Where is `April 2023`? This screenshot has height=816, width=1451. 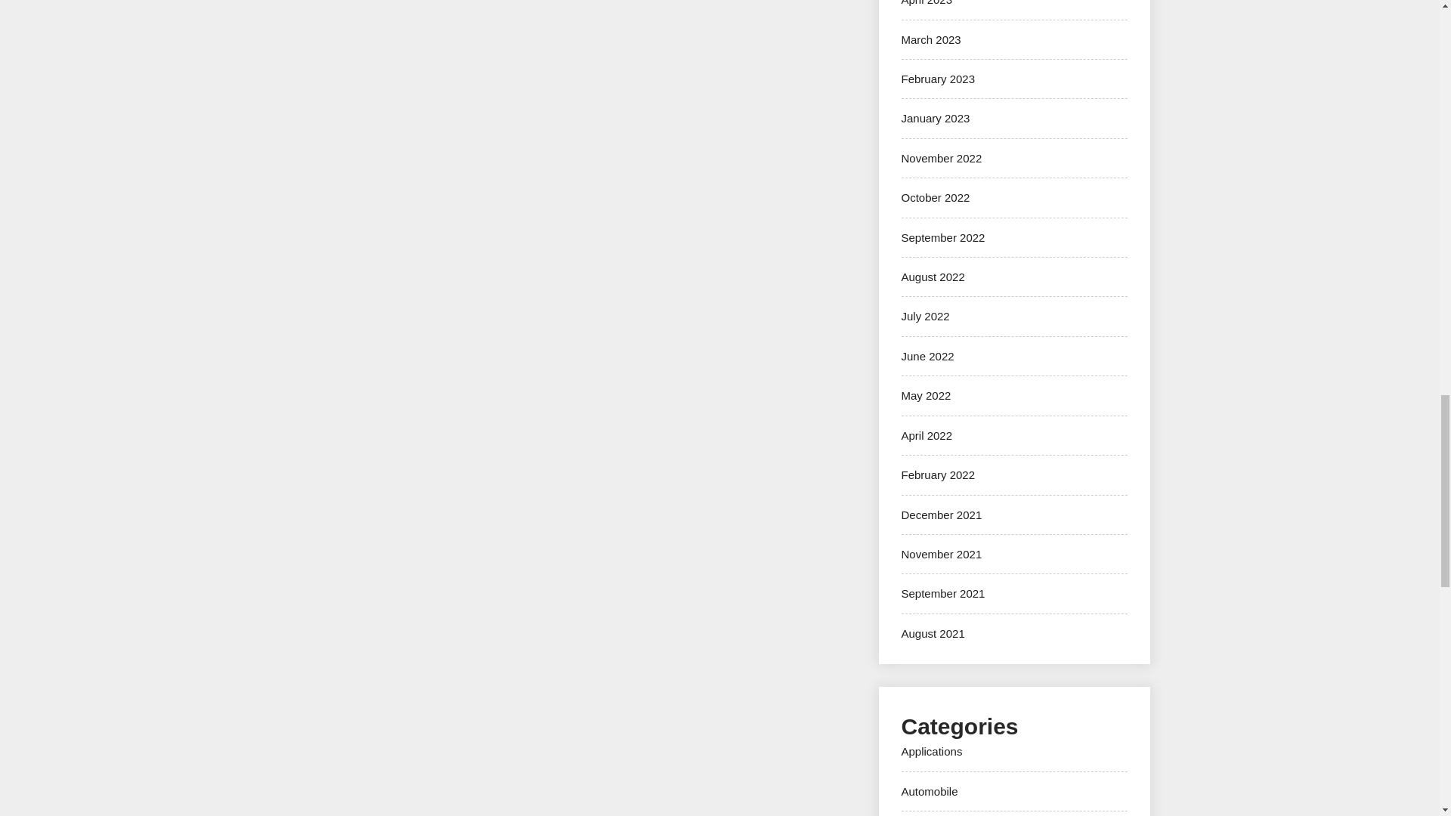 April 2023 is located at coordinates (927, 3).